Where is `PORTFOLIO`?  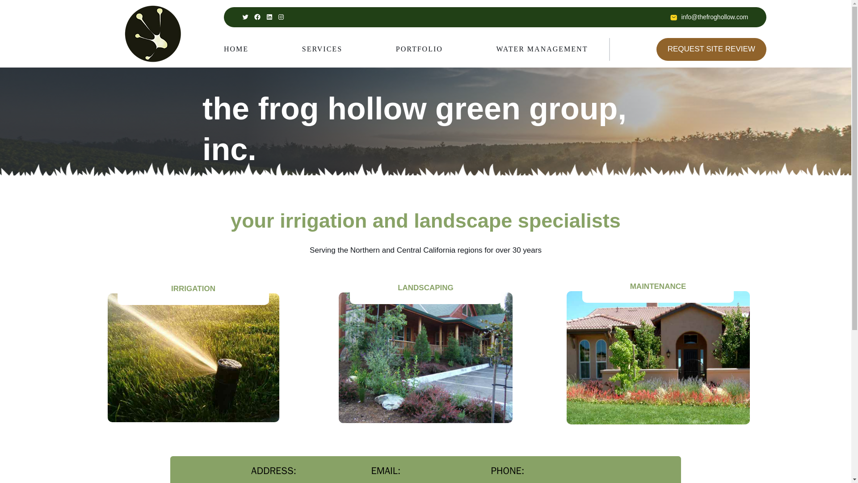
PORTFOLIO is located at coordinates (419, 49).